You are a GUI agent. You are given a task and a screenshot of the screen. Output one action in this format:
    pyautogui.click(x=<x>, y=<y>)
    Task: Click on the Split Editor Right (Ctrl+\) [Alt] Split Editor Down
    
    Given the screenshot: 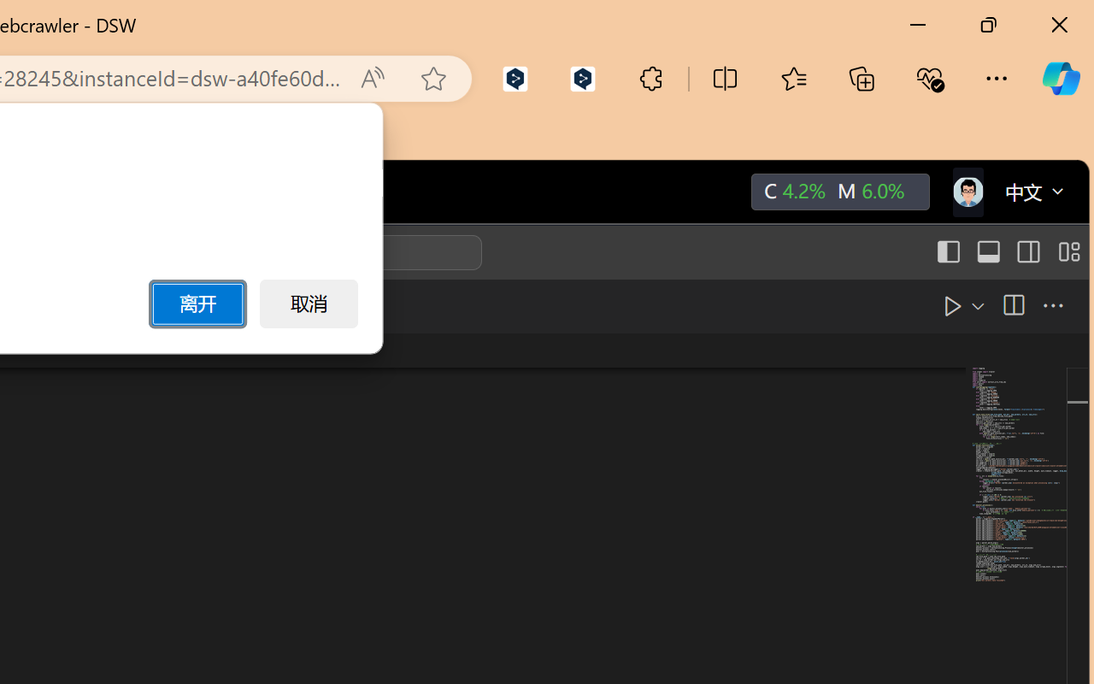 What is the action you would take?
    pyautogui.click(x=1012, y=305)
    